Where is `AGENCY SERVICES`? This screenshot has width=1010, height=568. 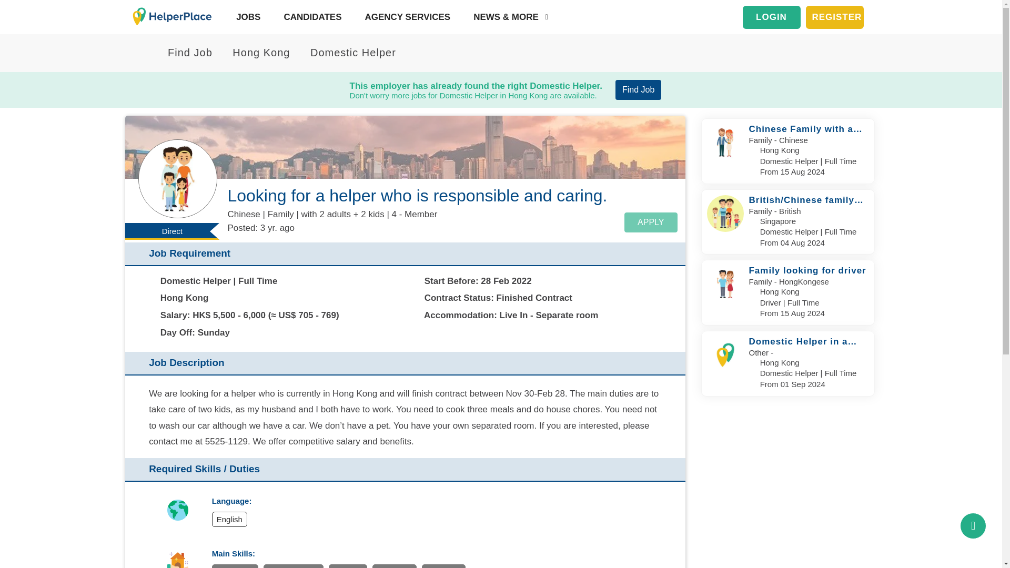 AGENCY SERVICES is located at coordinates (405, 17).